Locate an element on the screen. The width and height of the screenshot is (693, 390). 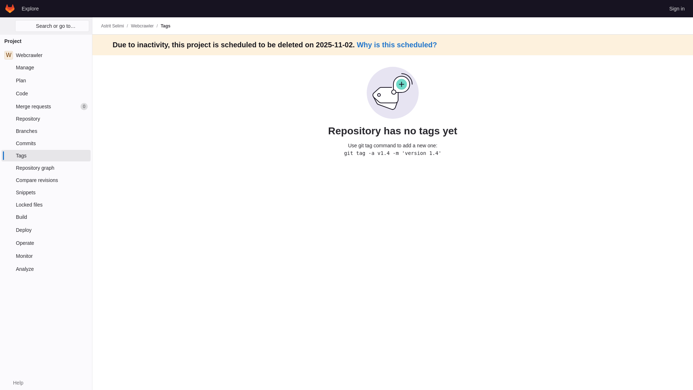
Tags is located at coordinates (46, 155).